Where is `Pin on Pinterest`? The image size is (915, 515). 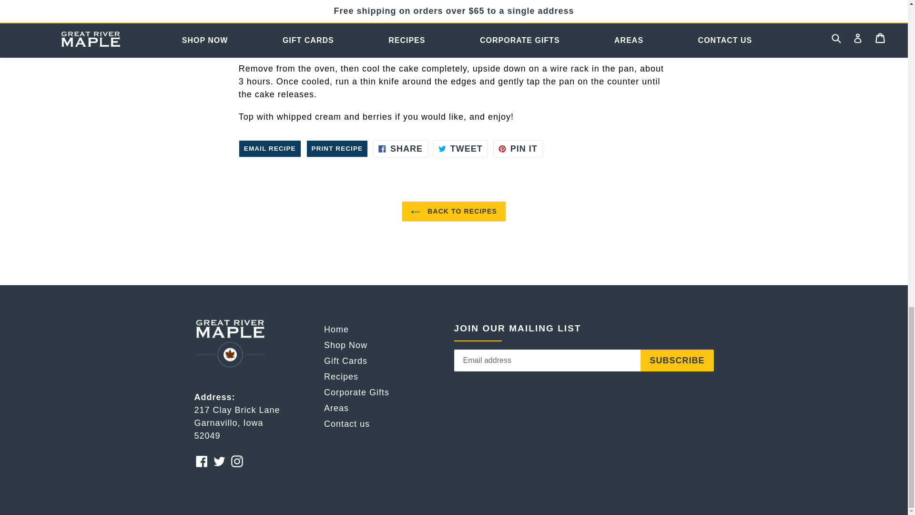 Pin on Pinterest is located at coordinates (346, 345).